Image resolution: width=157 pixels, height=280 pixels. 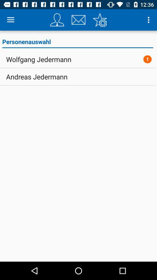 I want to click on open item above the personenauswahl item, so click(x=57, y=20).